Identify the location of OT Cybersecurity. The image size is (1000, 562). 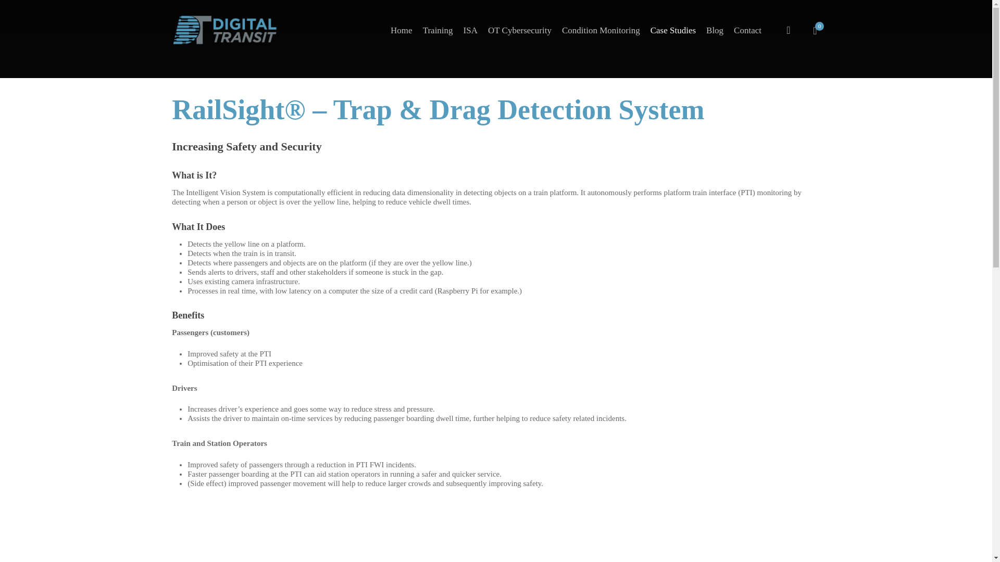
(520, 30).